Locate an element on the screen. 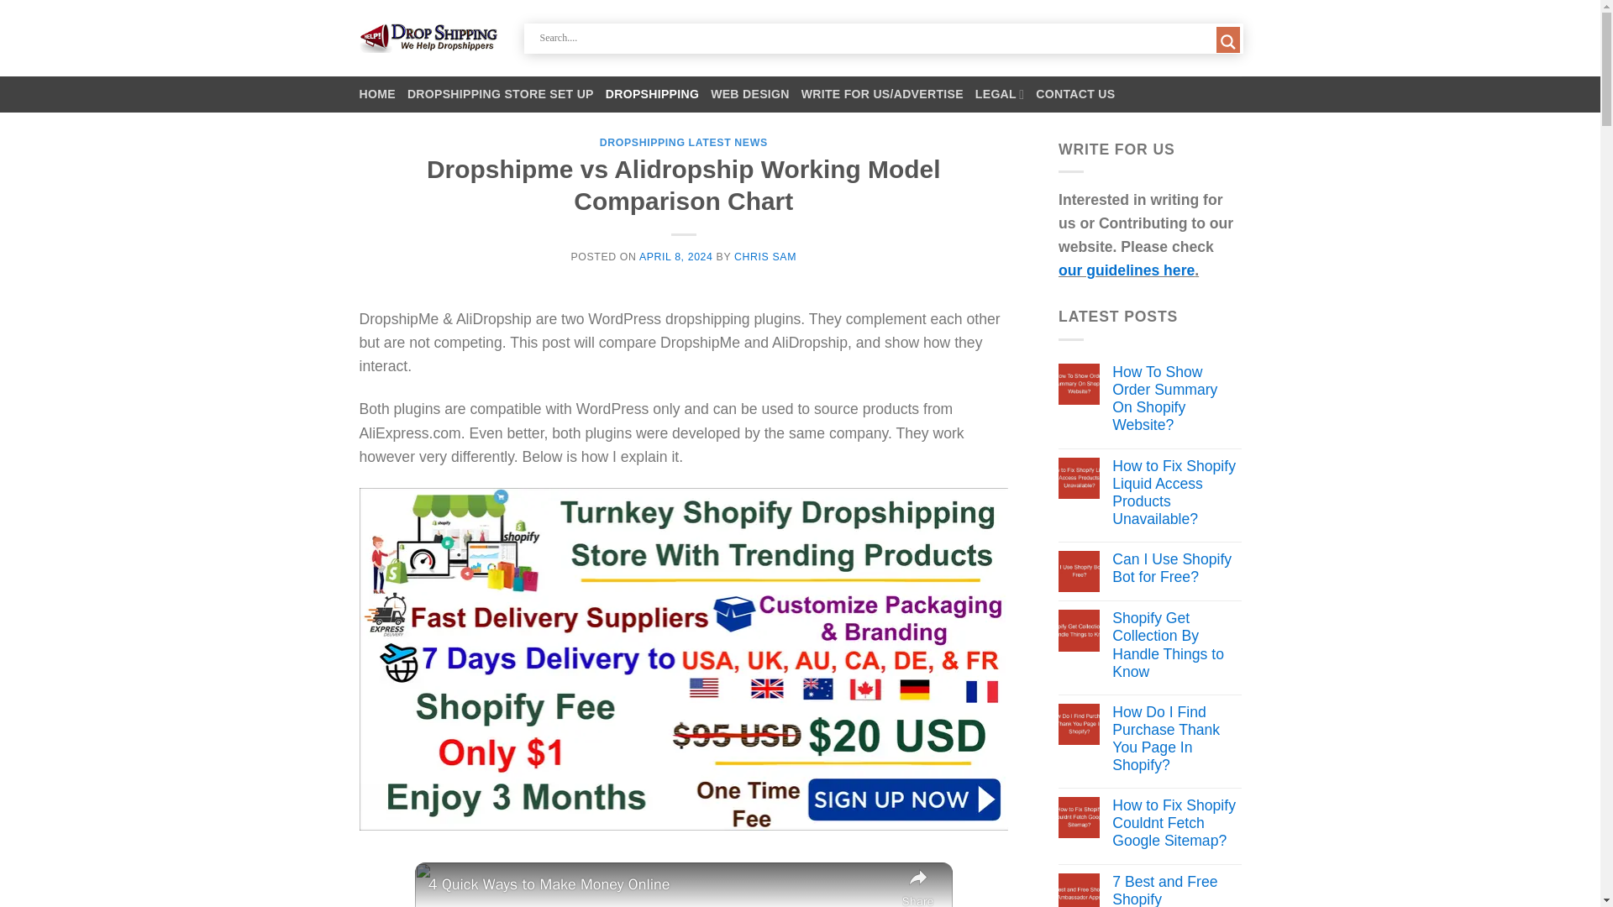 The width and height of the screenshot is (1613, 907). HOME is located at coordinates (377, 94).